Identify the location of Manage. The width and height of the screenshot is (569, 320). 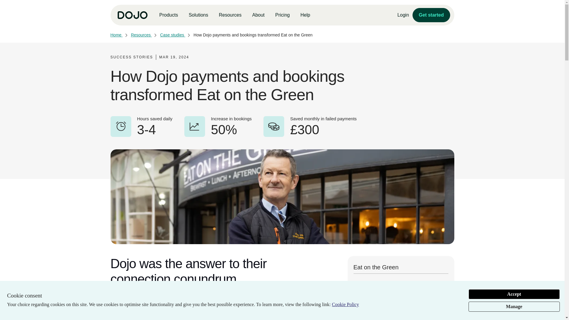
(514, 306).